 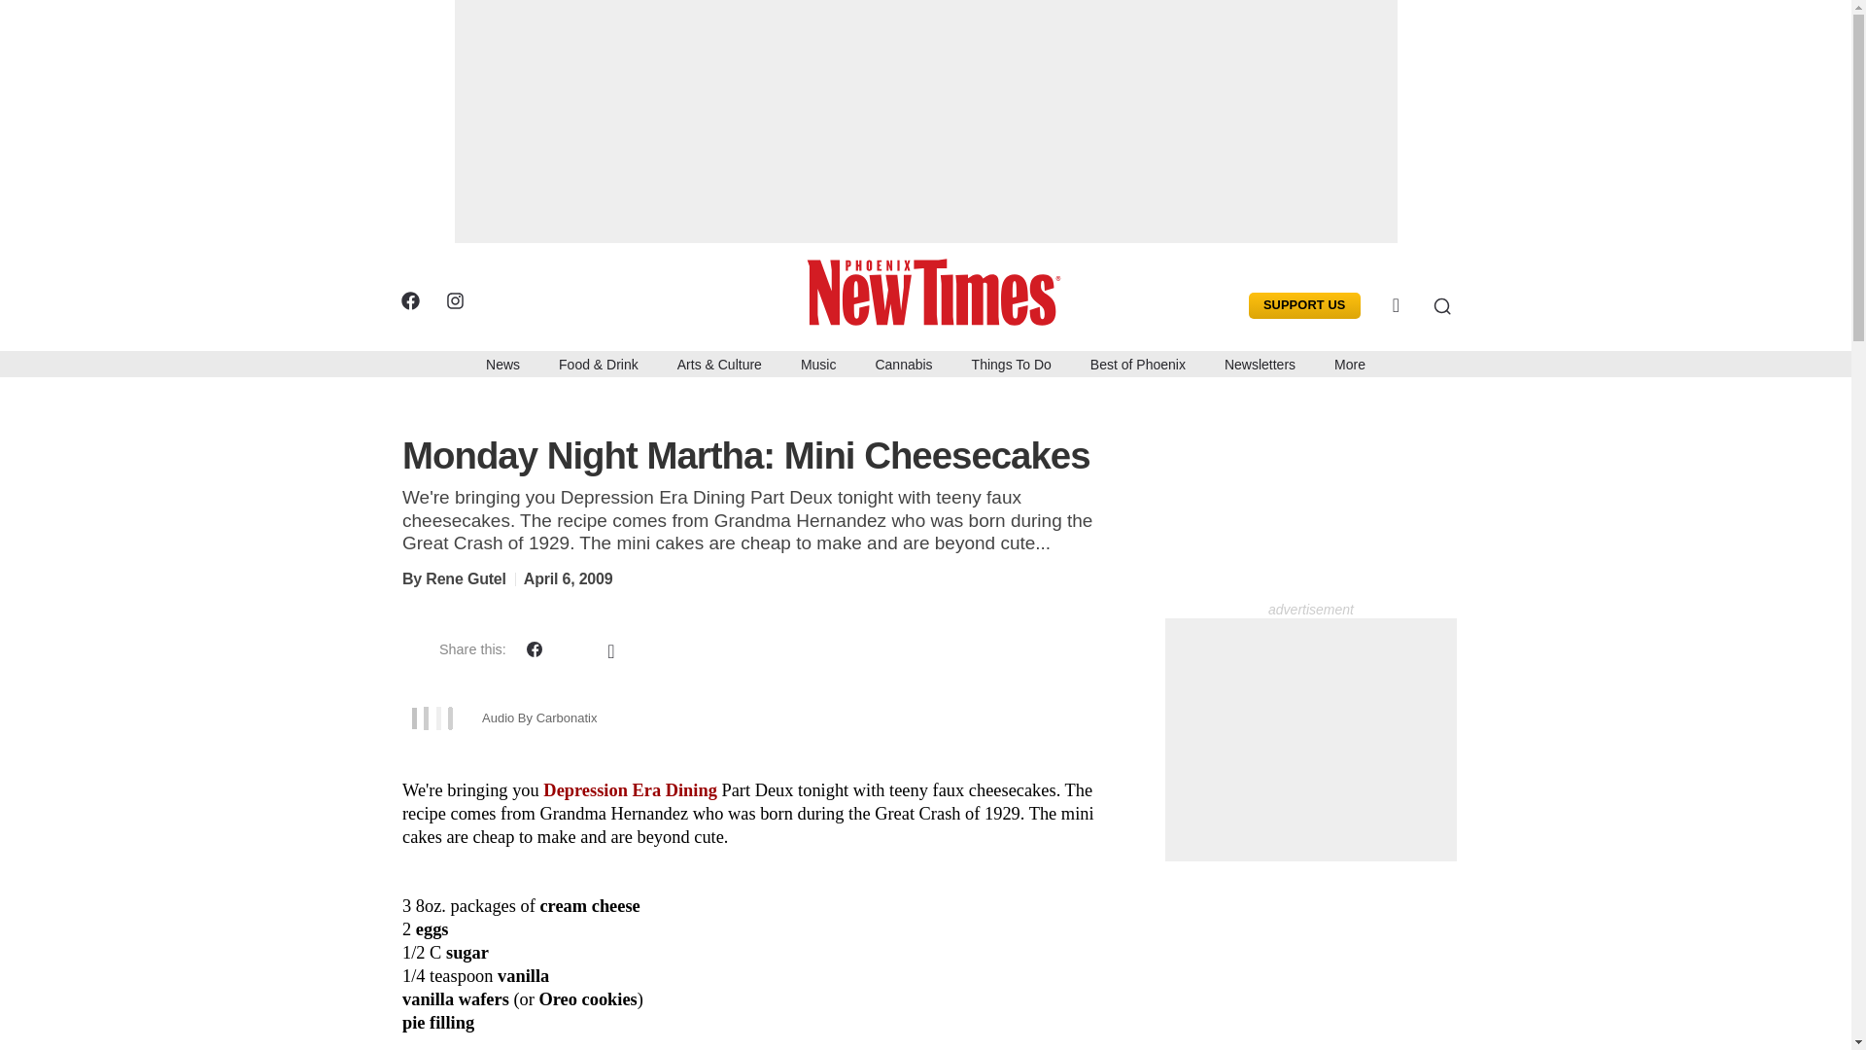 I want to click on tiktok, so click(x=587, y=300).